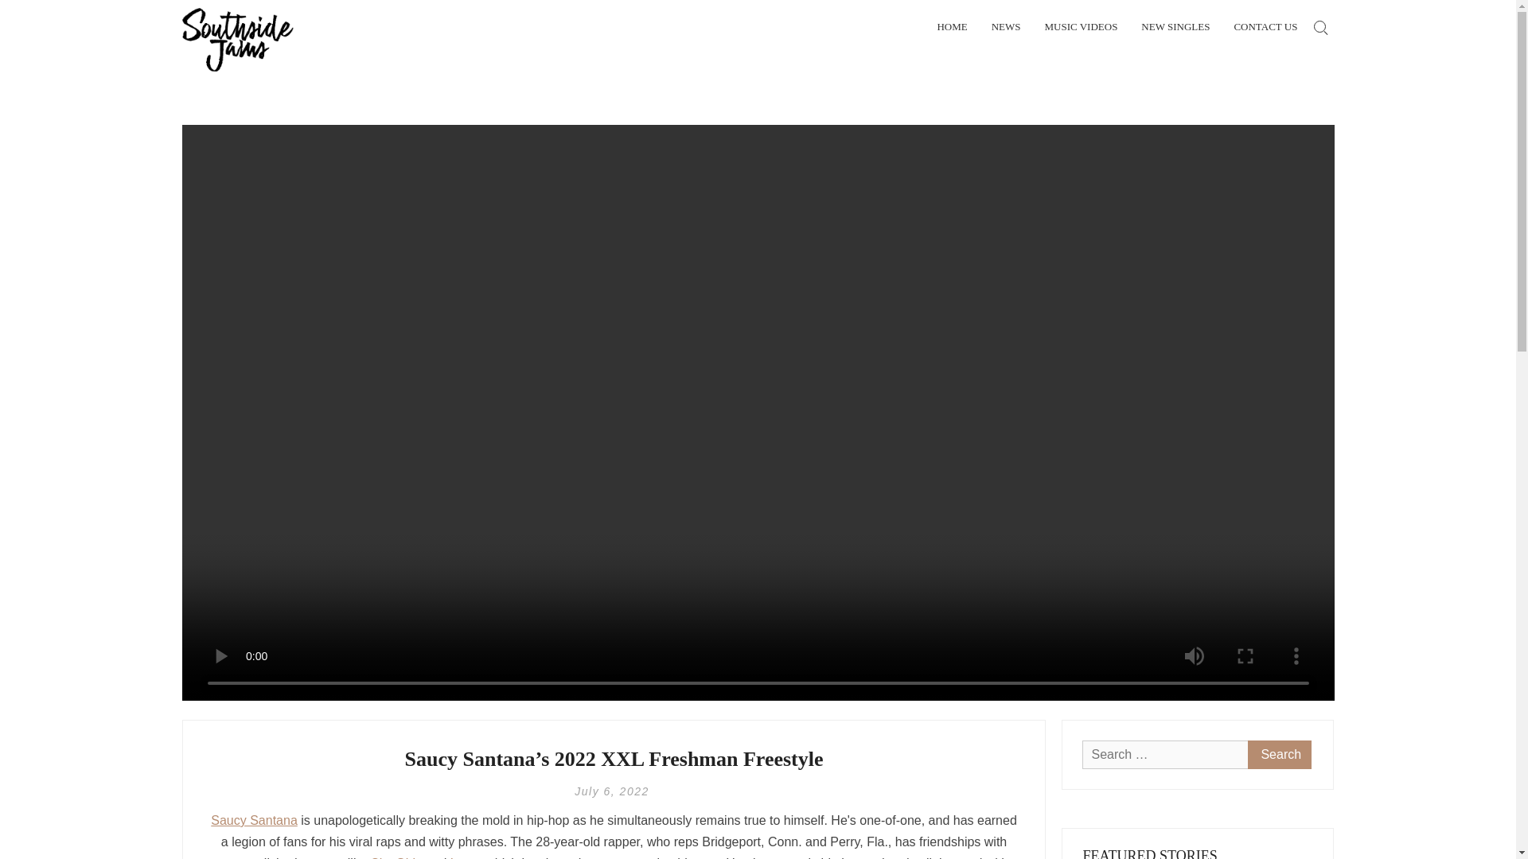 The image size is (1528, 859). Describe the element at coordinates (396, 39) in the screenshot. I see `SOUTHSIDE JAMS` at that location.